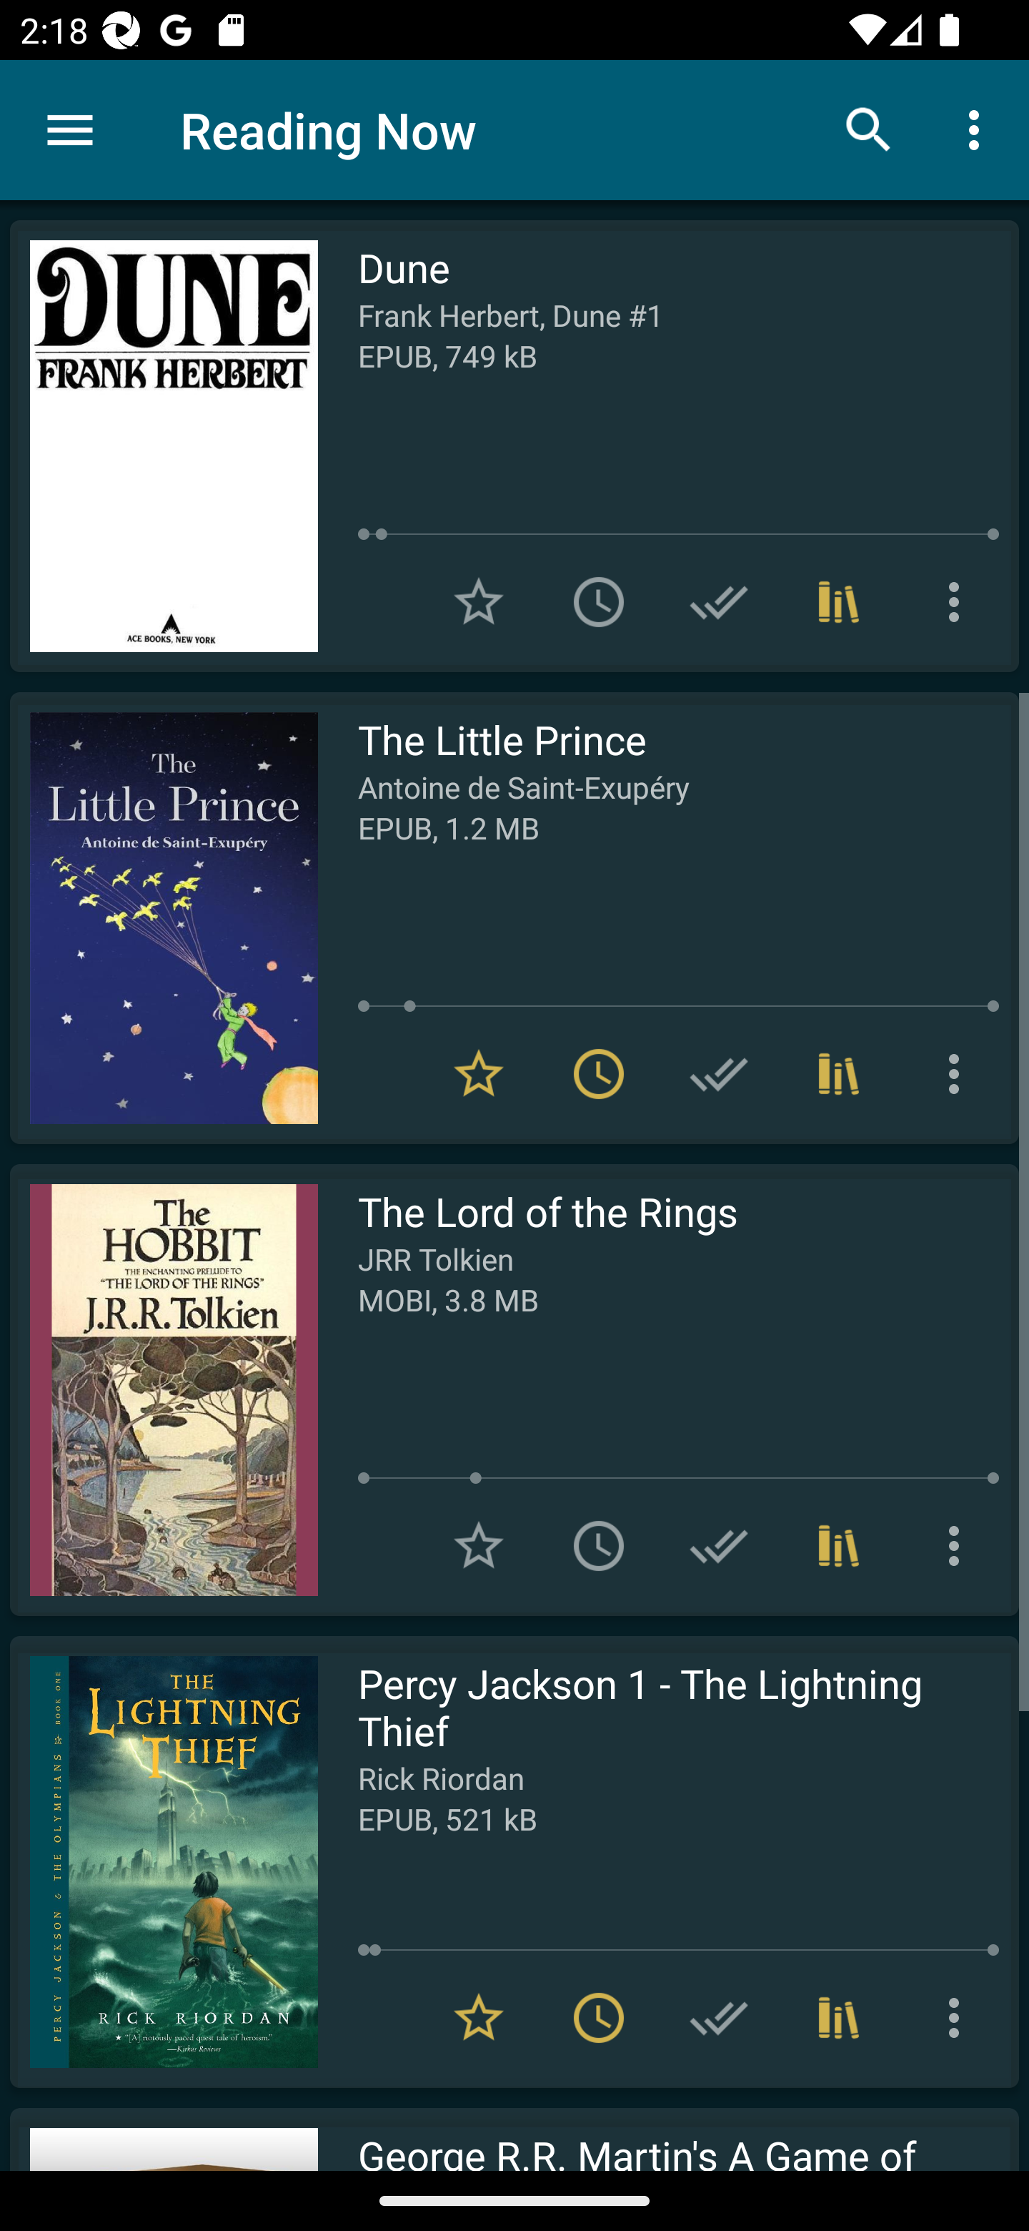  What do you see at coordinates (164, 918) in the screenshot?
I see `Read The Little Prince` at bounding box center [164, 918].